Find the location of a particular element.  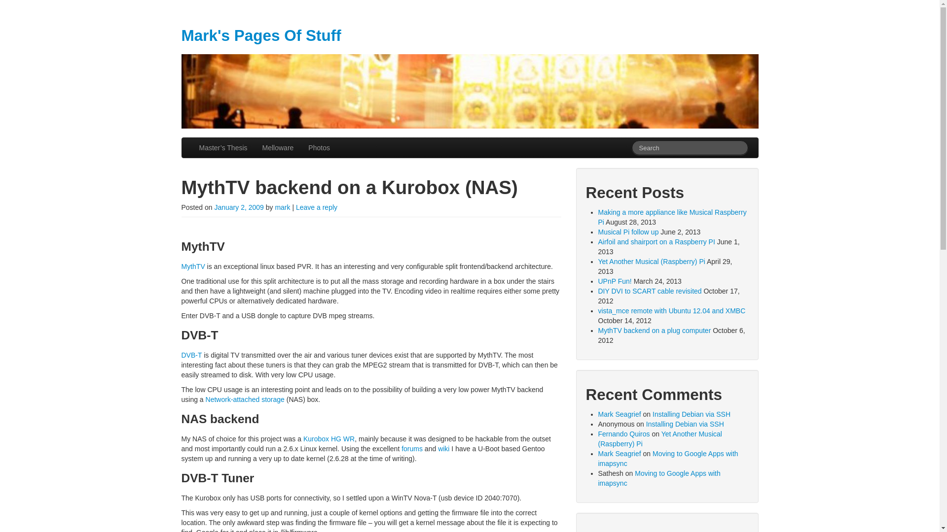

Mark Seagrief is located at coordinates (619, 414).